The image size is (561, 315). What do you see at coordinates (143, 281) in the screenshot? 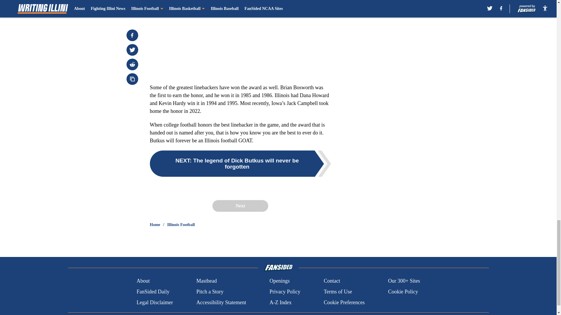
I see `About` at bounding box center [143, 281].